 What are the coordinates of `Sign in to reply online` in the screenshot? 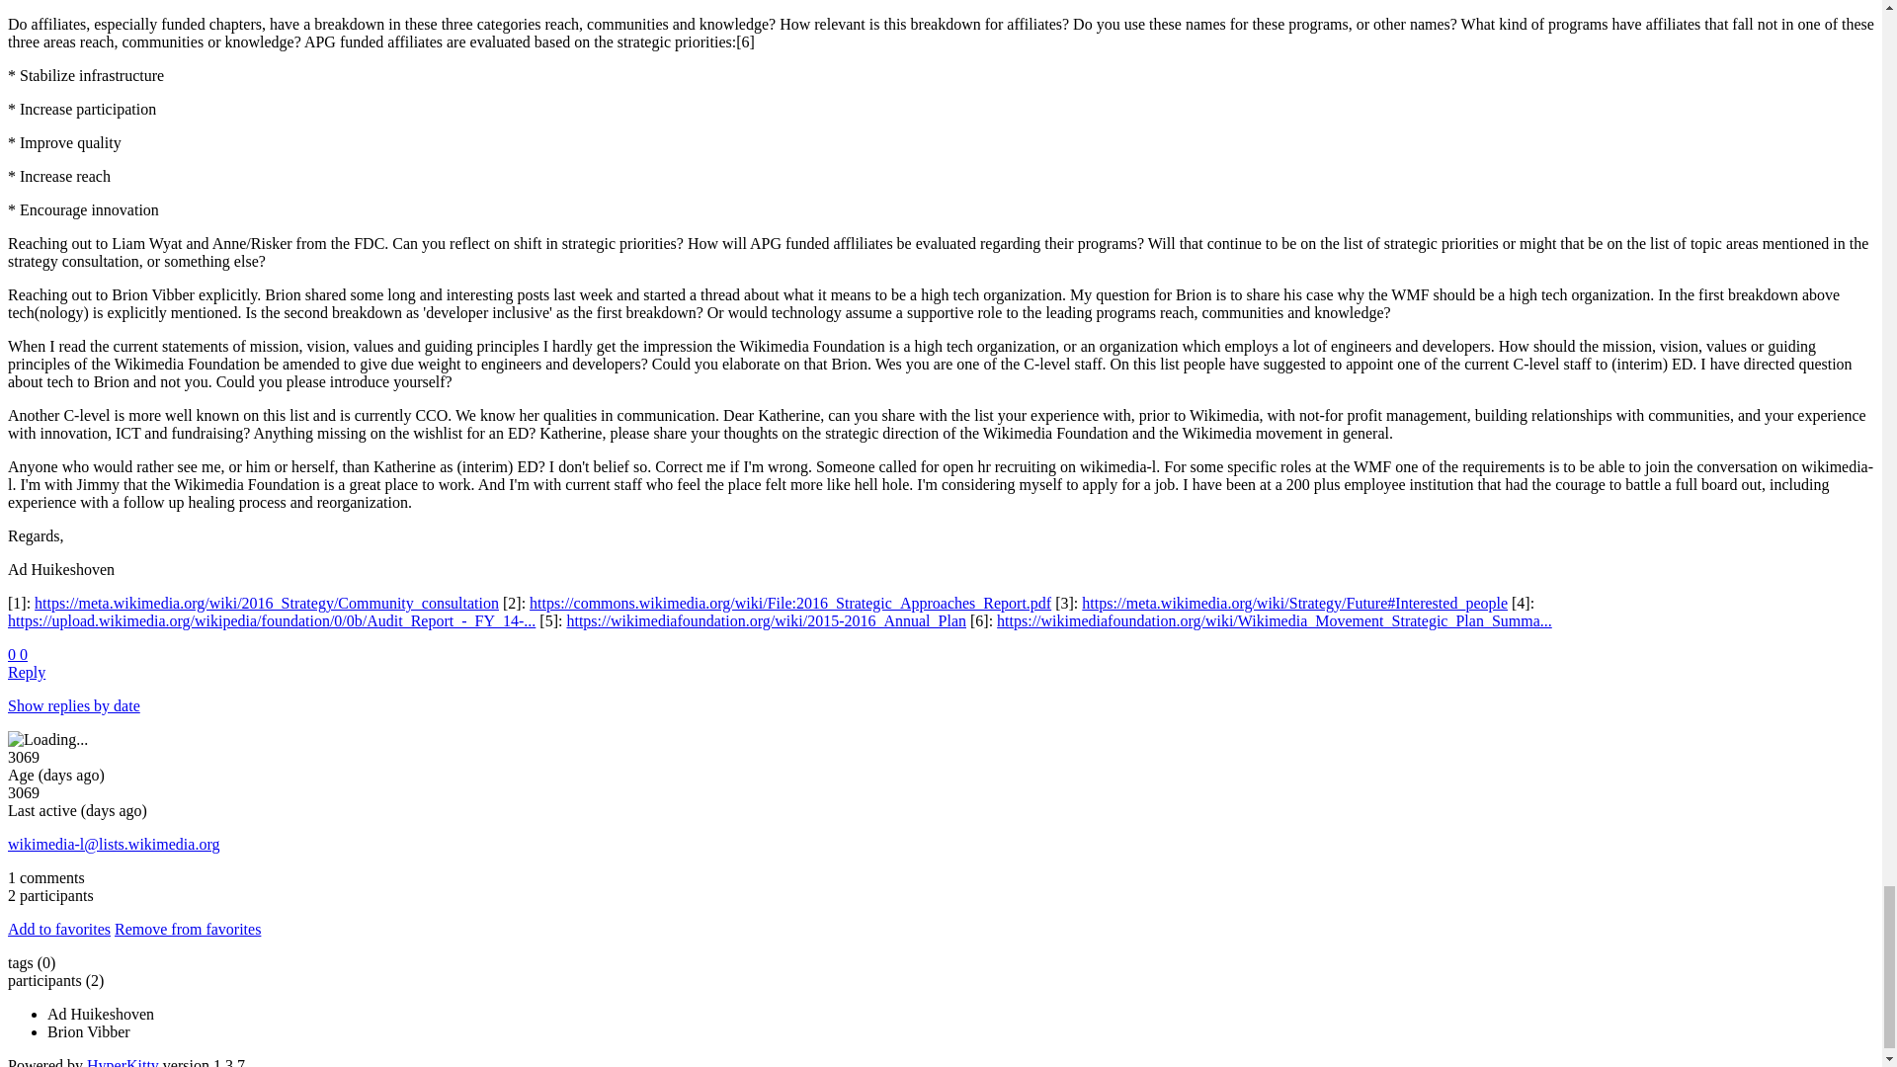 It's located at (26, 672).